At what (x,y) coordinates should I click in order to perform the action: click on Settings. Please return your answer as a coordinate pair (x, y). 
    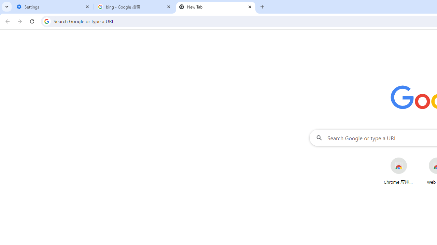
    Looking at the image, I should click on (53, 7).